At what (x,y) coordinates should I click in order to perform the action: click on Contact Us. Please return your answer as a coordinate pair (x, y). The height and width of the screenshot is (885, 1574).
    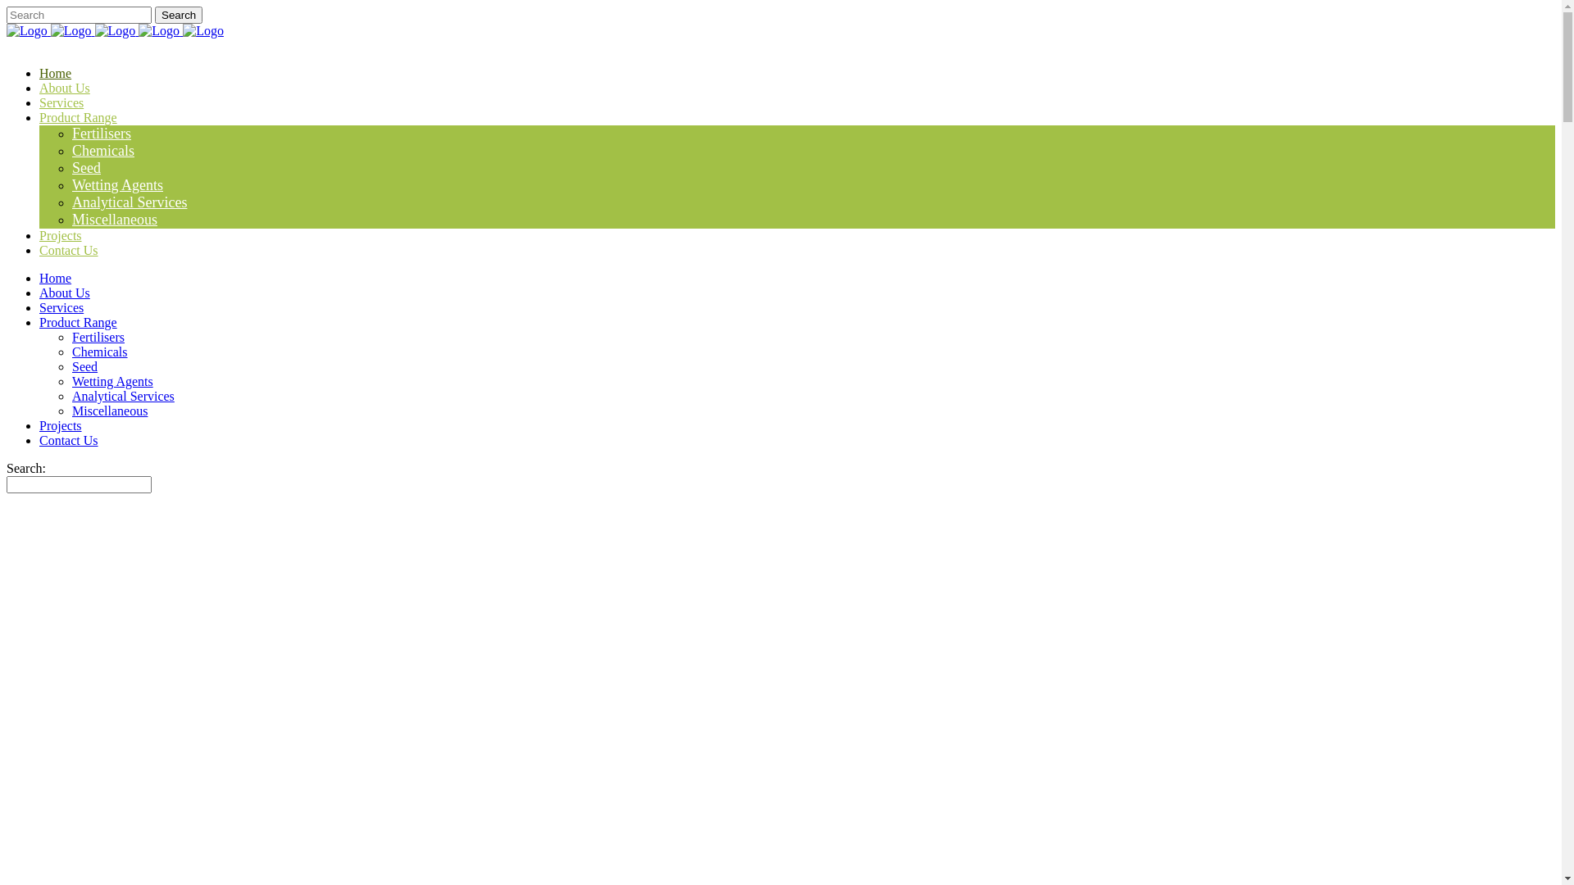
    Looking at the image, I should click on (69, 251).